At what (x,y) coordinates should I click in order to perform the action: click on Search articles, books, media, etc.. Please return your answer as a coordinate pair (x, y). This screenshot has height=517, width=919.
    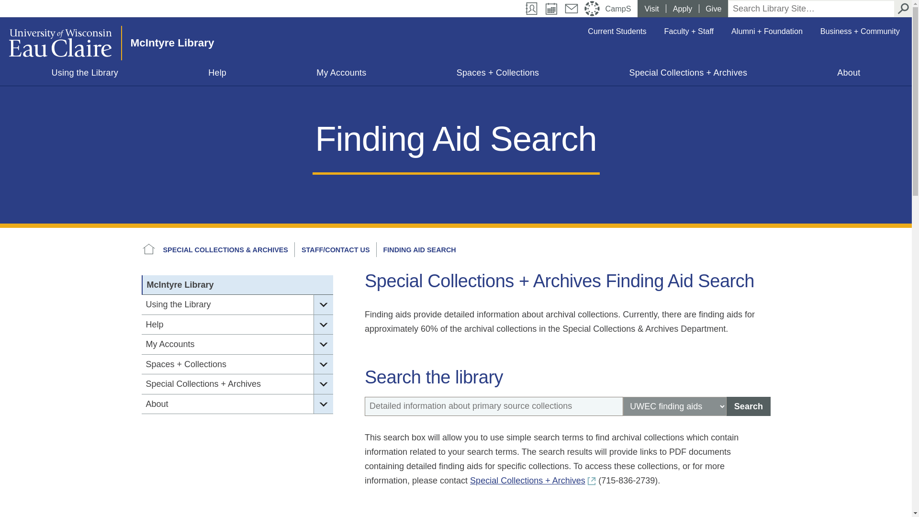
    Looking at the image, I should click on (494, 406).